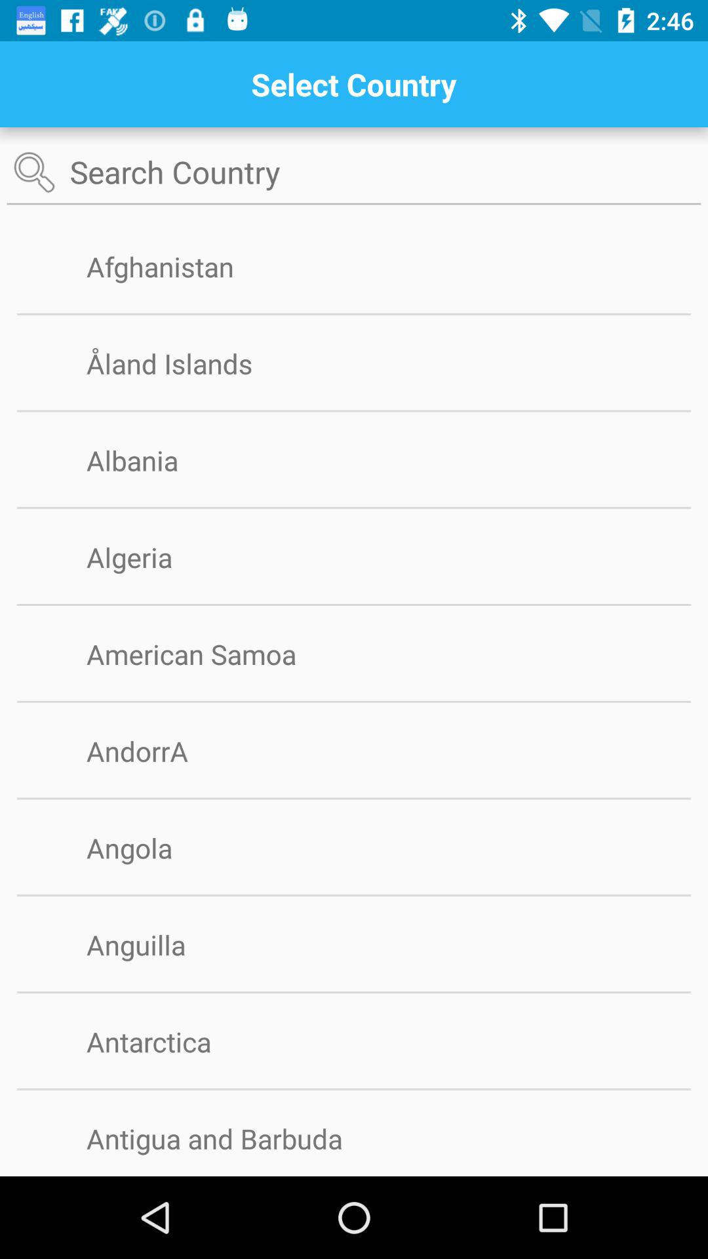 This screenshot has width=708, height=1259. What do you see at coordinates (354, 173) in the screenshot?
I see `search country` at bounding box center [354, 173].